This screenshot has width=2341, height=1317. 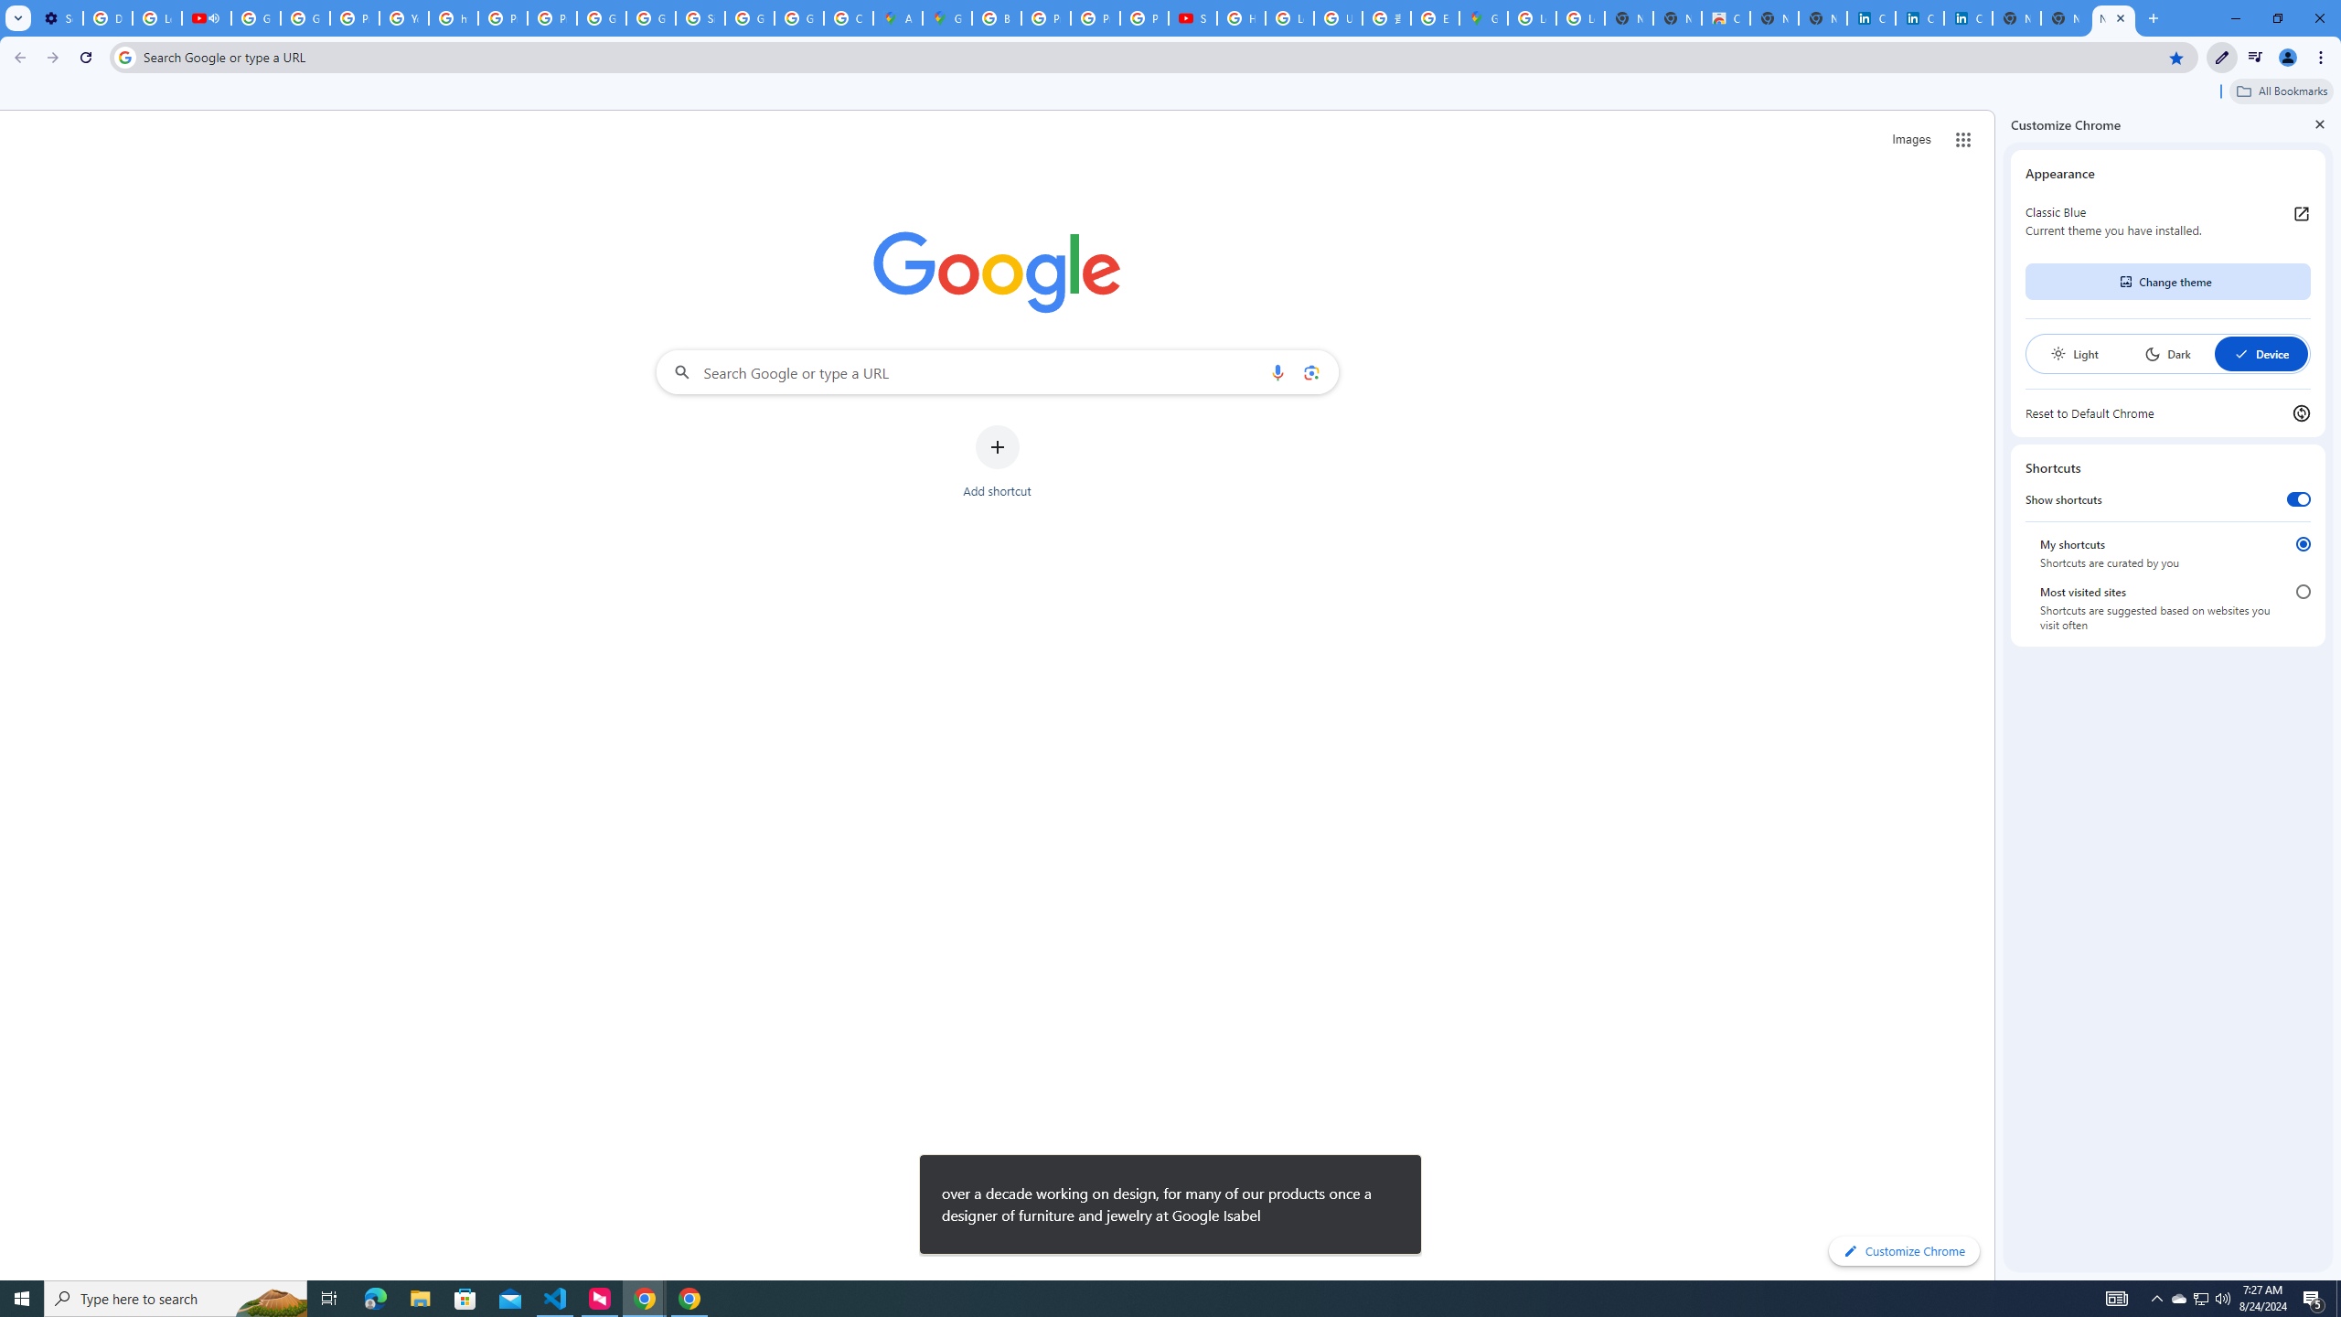 I want to click on My shortcuts, so click(x=2303, y=544).